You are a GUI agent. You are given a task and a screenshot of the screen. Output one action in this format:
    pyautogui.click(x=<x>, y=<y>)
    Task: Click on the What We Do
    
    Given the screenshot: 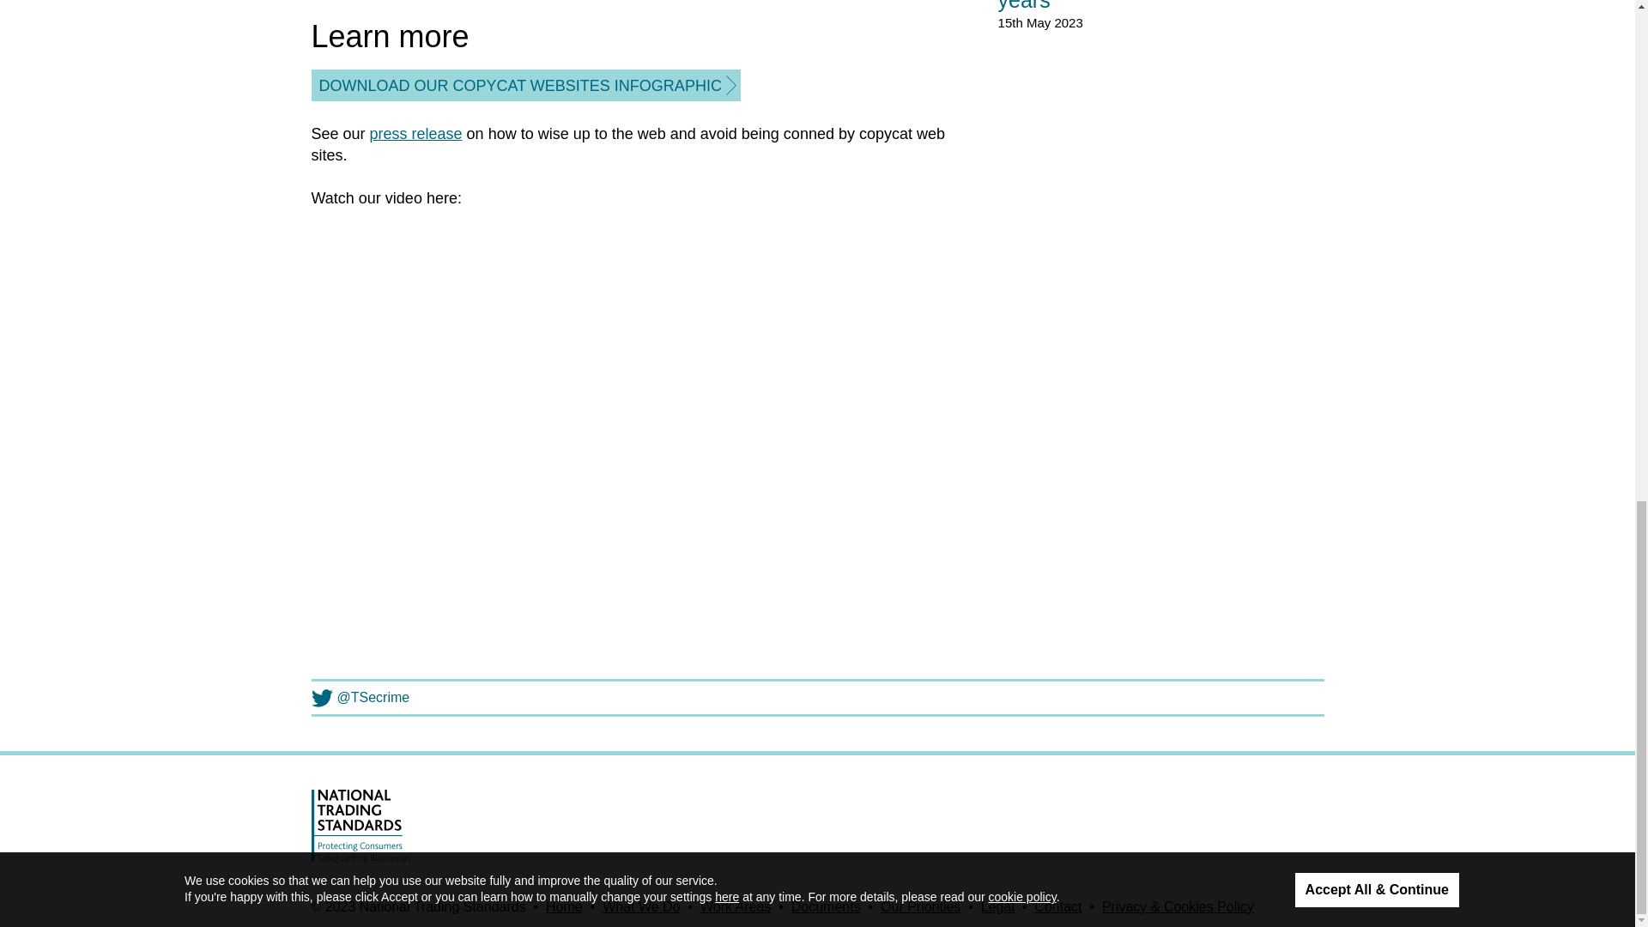 What is the action you would take?
    pyautogui.click(x=640, y=906)
    